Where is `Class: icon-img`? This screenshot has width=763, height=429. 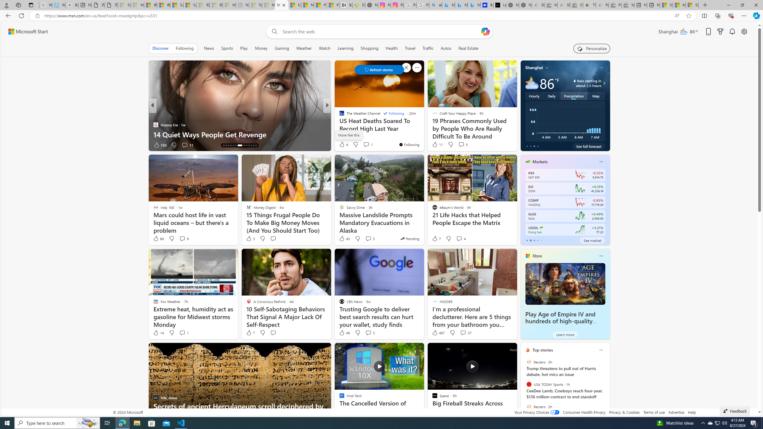 Class: icon-img is located at coordinates (601, 350).